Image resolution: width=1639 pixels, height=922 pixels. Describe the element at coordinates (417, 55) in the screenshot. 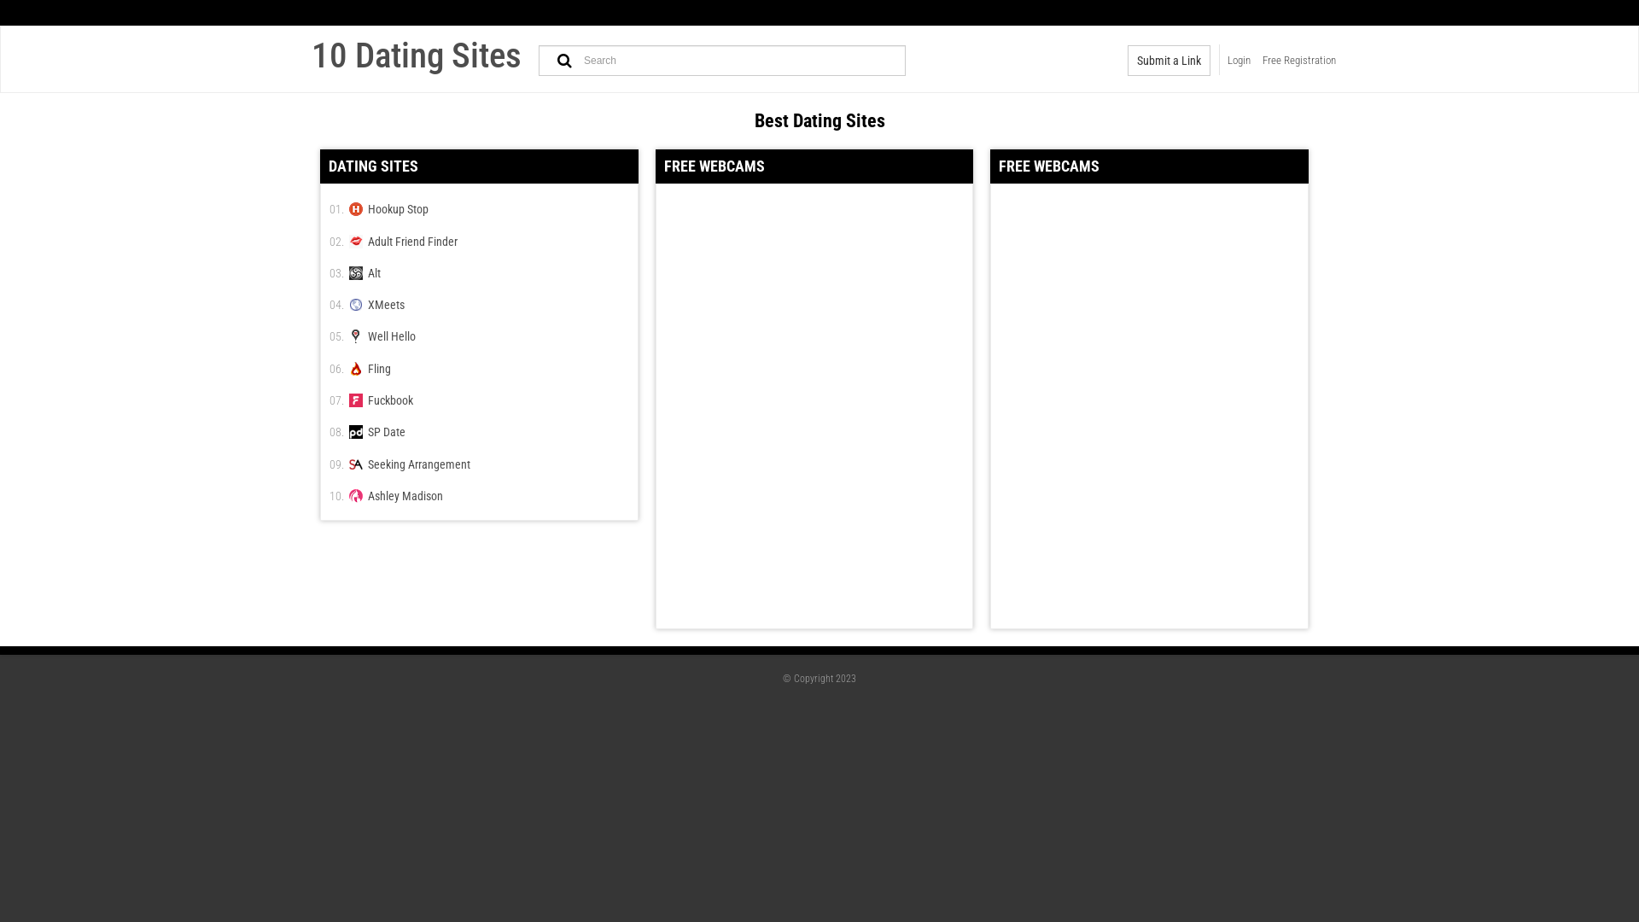

I see `10 Dating Sites` at that location.